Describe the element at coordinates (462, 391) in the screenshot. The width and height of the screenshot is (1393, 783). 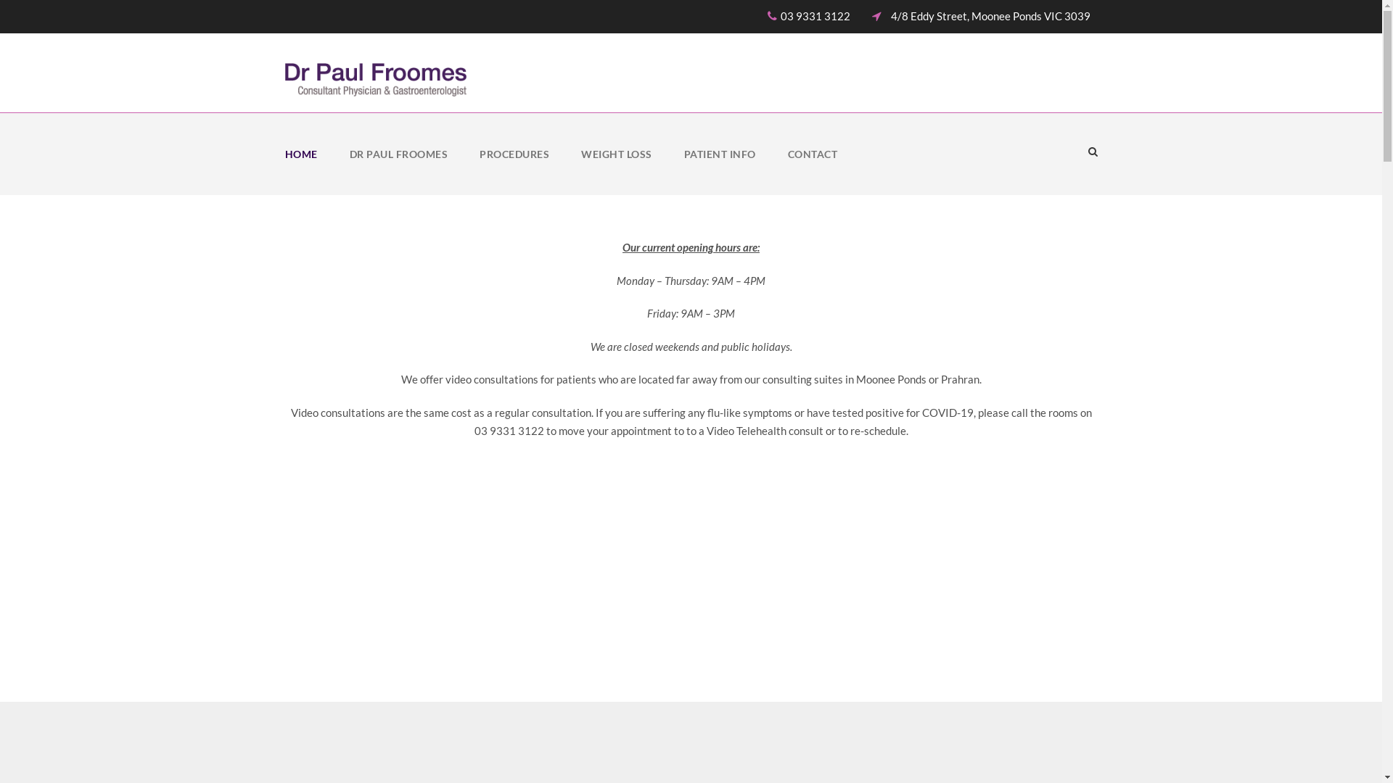
I see `03 9331 3122` at that location.